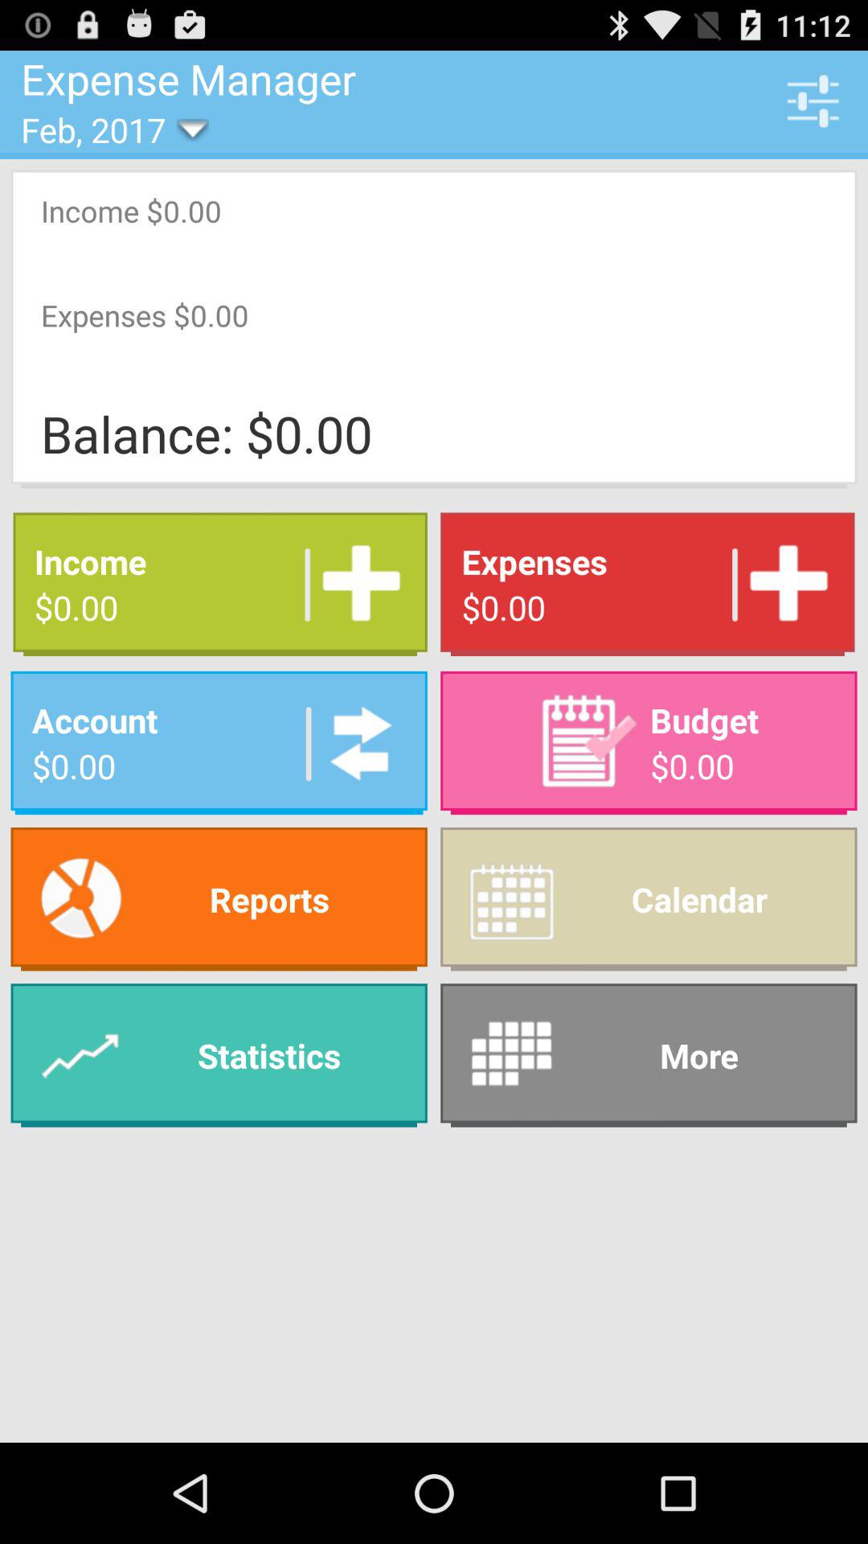 The image size is (868, 1544). What do you see at coordinates (104, 129) in the screenshot?
I see `choose item below the expense manager item` at bounding box center [104, 129].